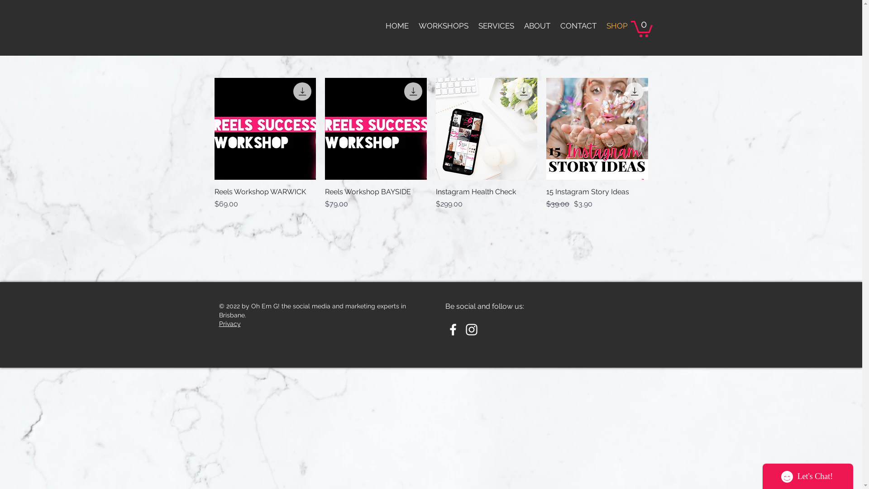 This screenshot has height=489, width=869. Describe the element at coordinates (616, 26) in the screenshot. I see `SHOP` at that location.